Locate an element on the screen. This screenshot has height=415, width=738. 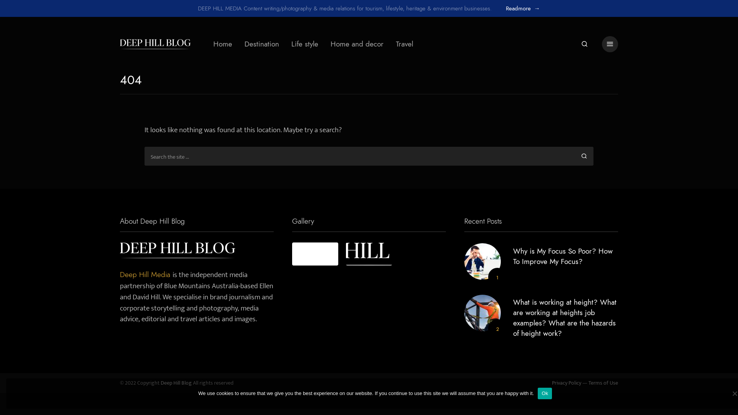
Destination is located at coordinates (262, 44).